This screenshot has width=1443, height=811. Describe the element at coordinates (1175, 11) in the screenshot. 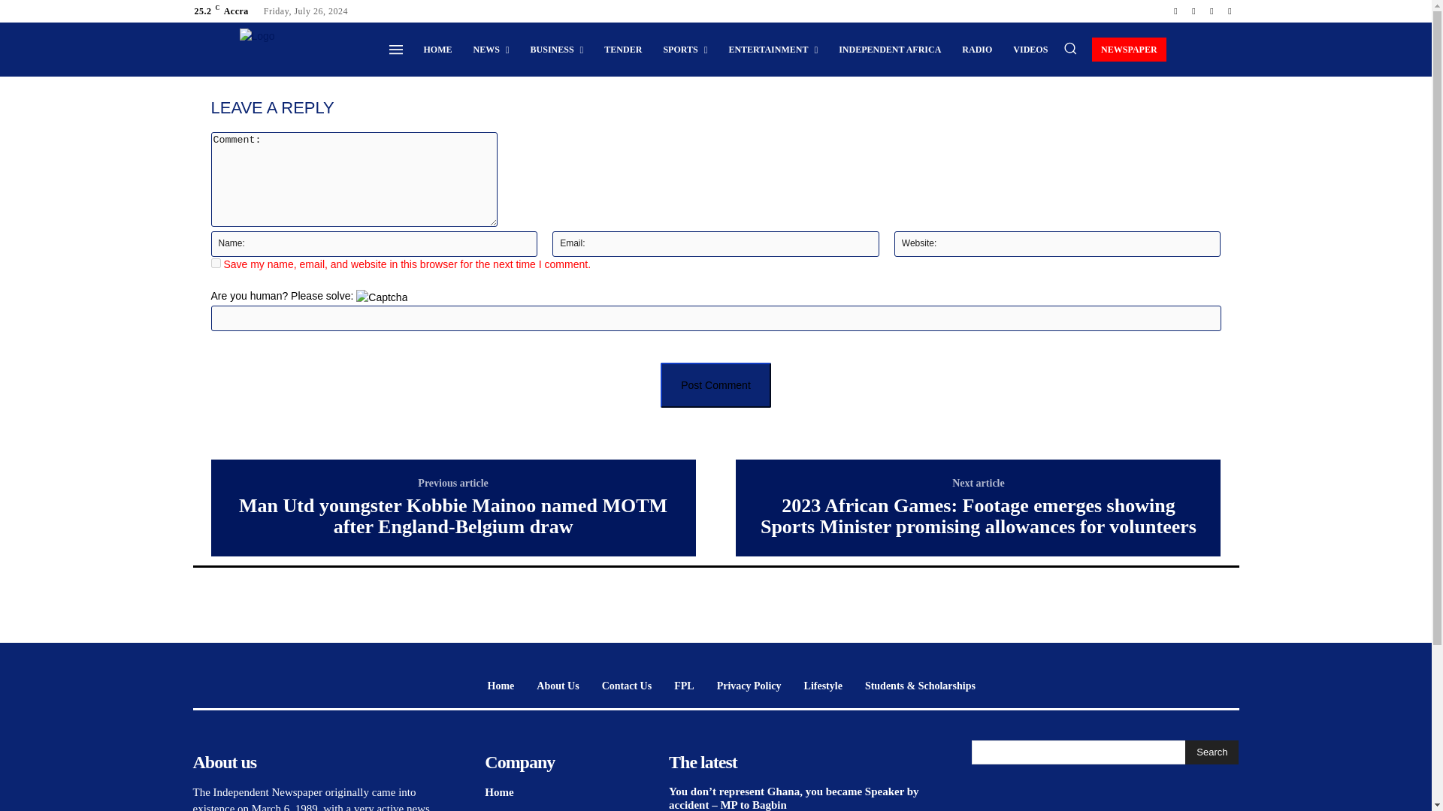

I see `Facebook` at that location.